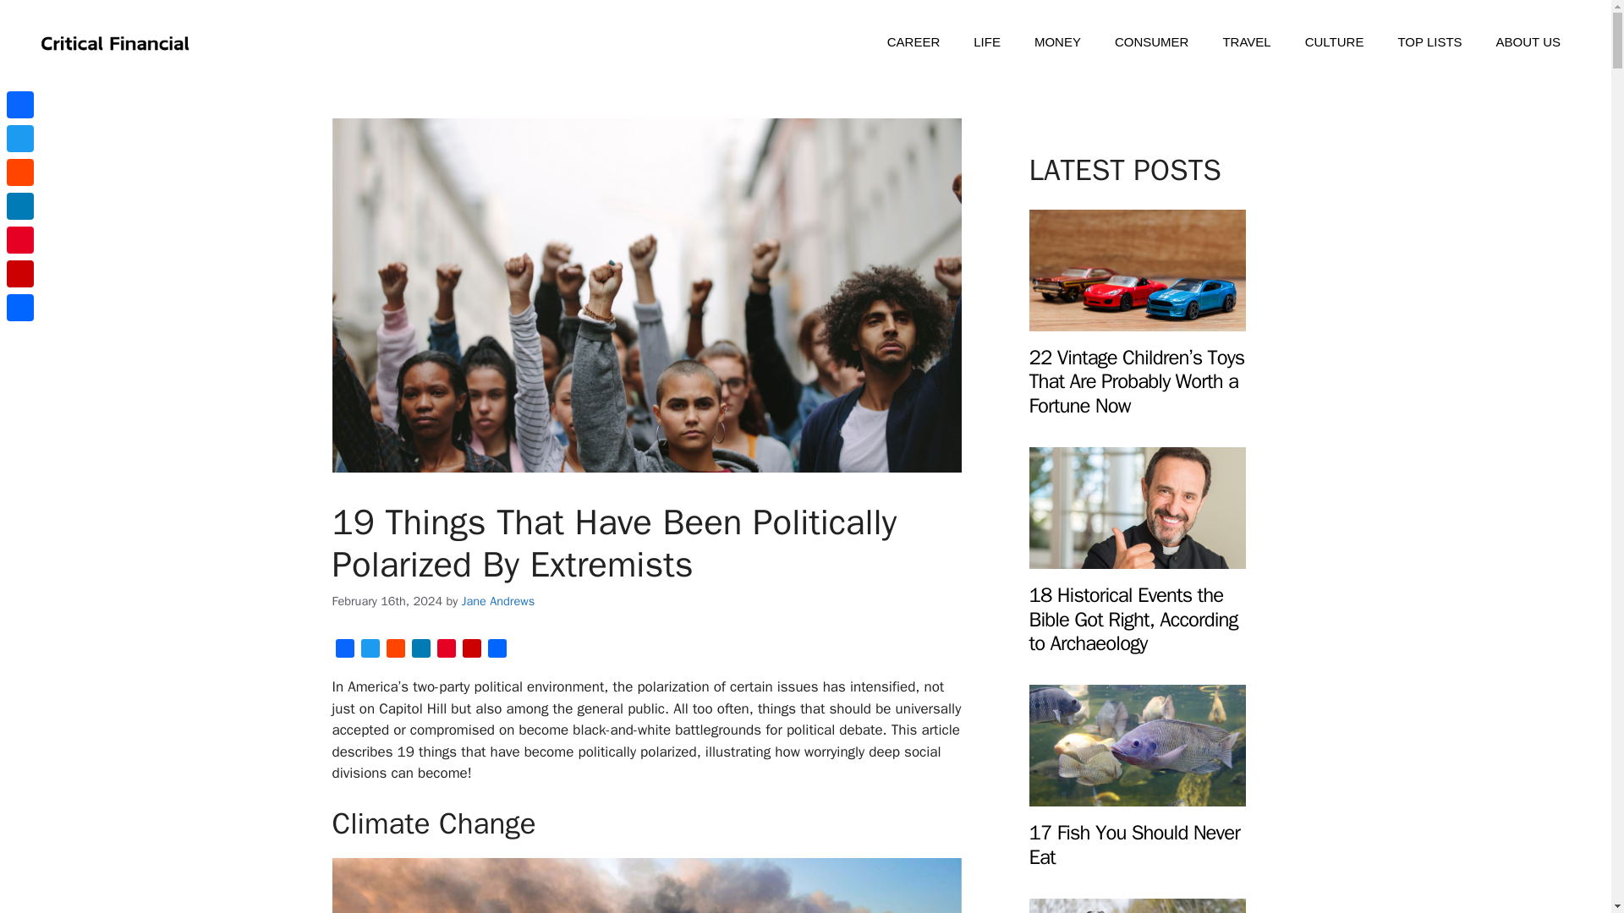  Describe the element at coordinates (986, 42) in the screenshot. I see `LIFE` at that location.